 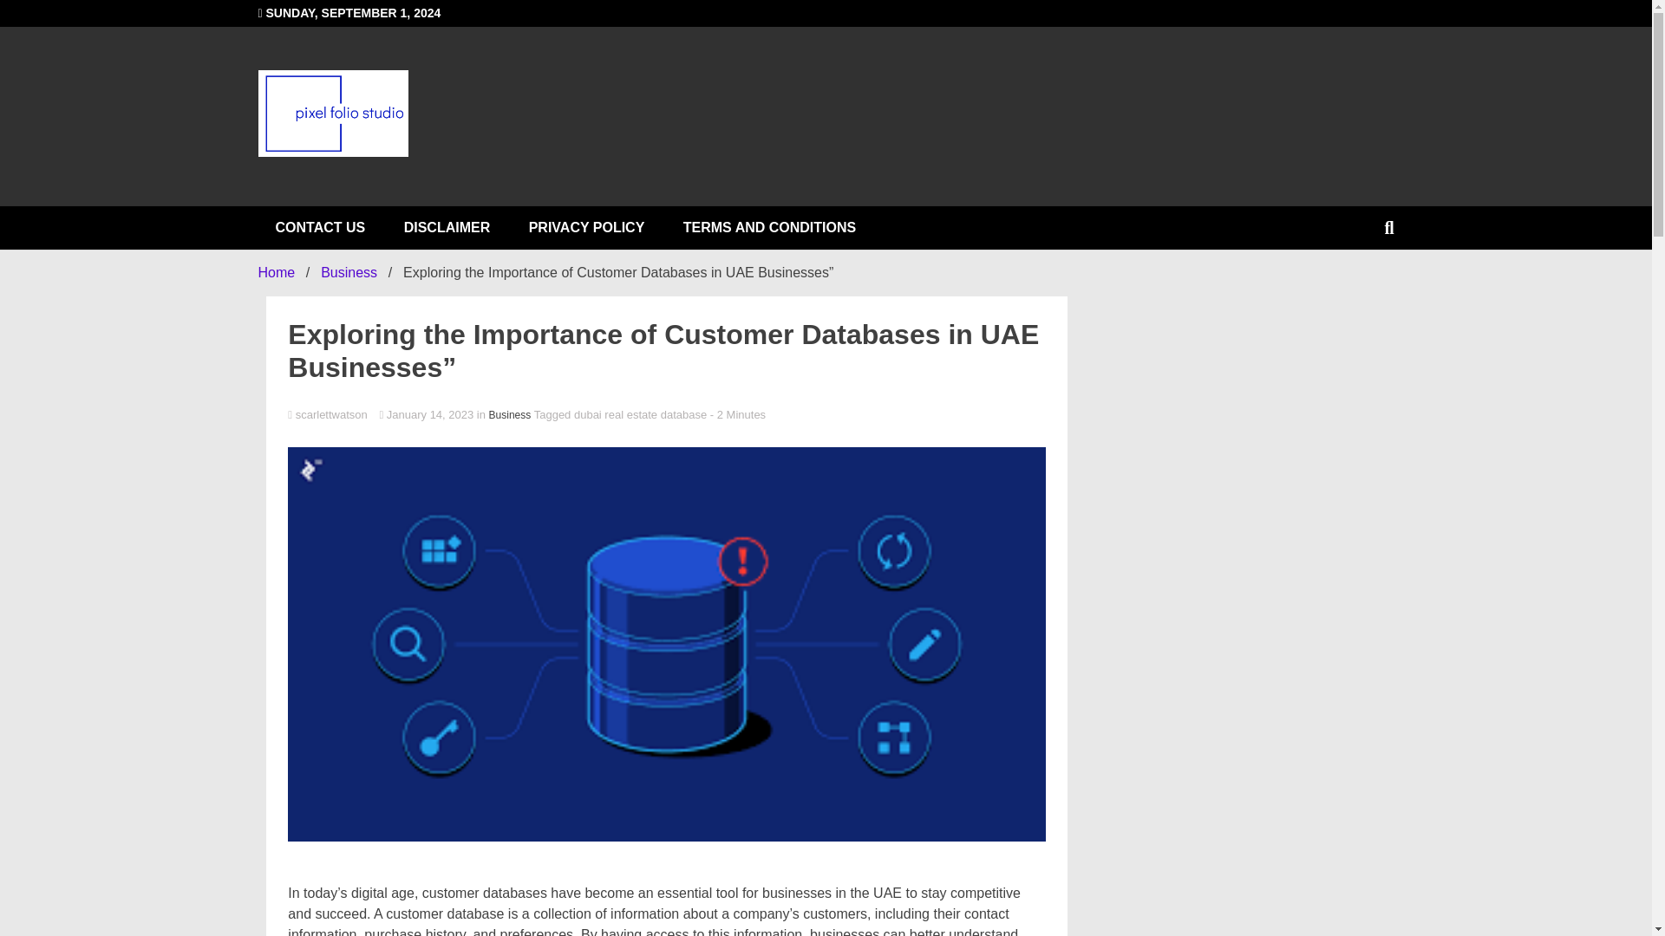 What do you see at coordinates (510, 414) in the screenshot?
I see `Business` at bounding box center [510, 414].